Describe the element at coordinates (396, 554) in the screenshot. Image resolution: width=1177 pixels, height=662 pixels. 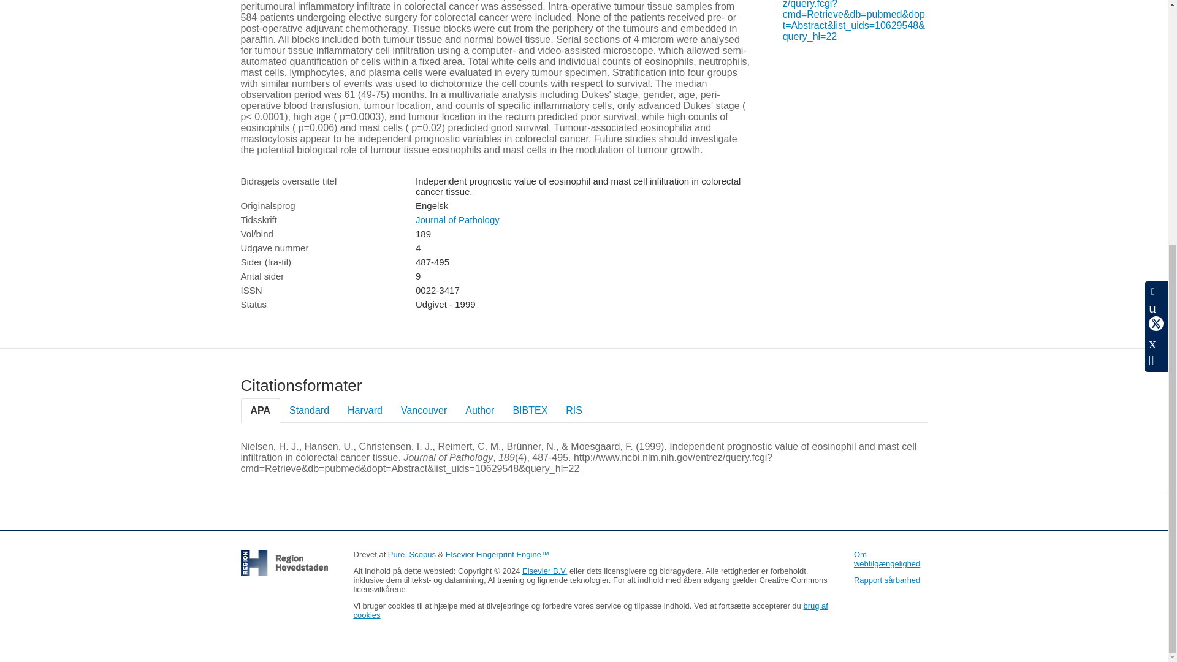
I see `Pure` at that location.